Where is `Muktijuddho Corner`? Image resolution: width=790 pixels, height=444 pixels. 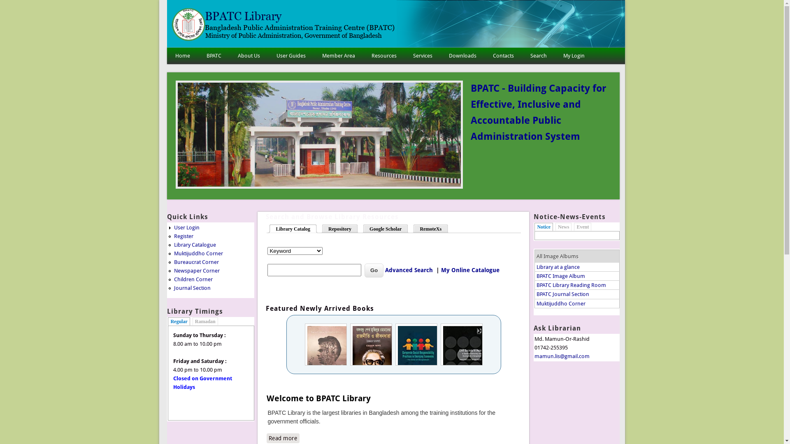
Muktijuddho Corner is located at coordinates (561, 303).